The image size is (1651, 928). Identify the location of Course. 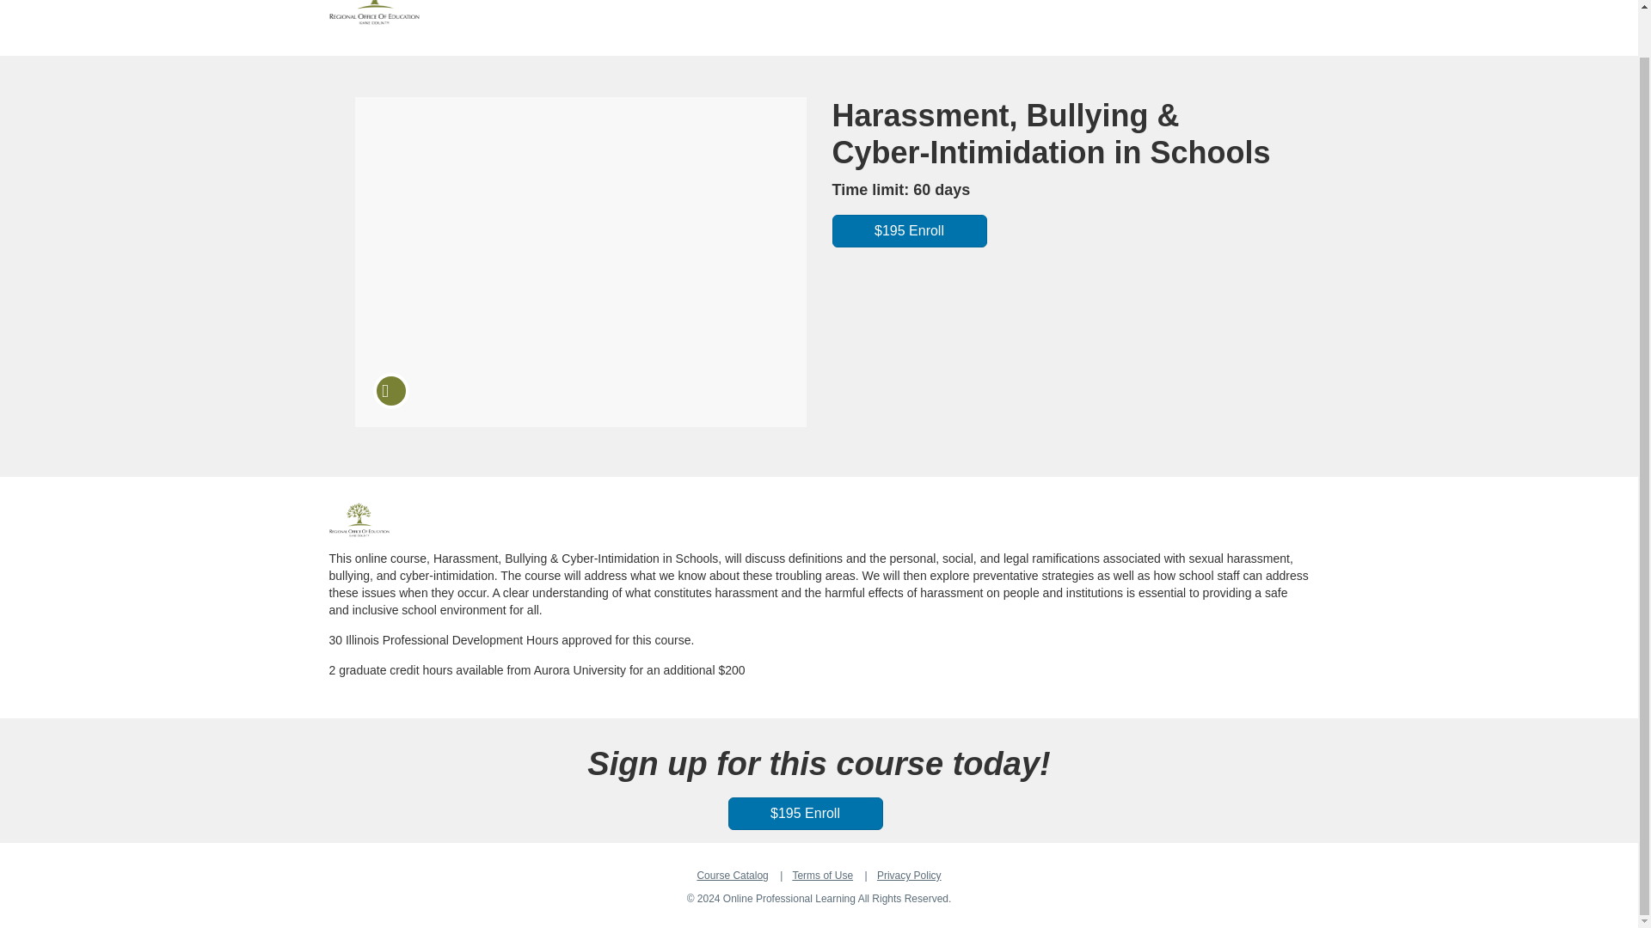
(390, 391).